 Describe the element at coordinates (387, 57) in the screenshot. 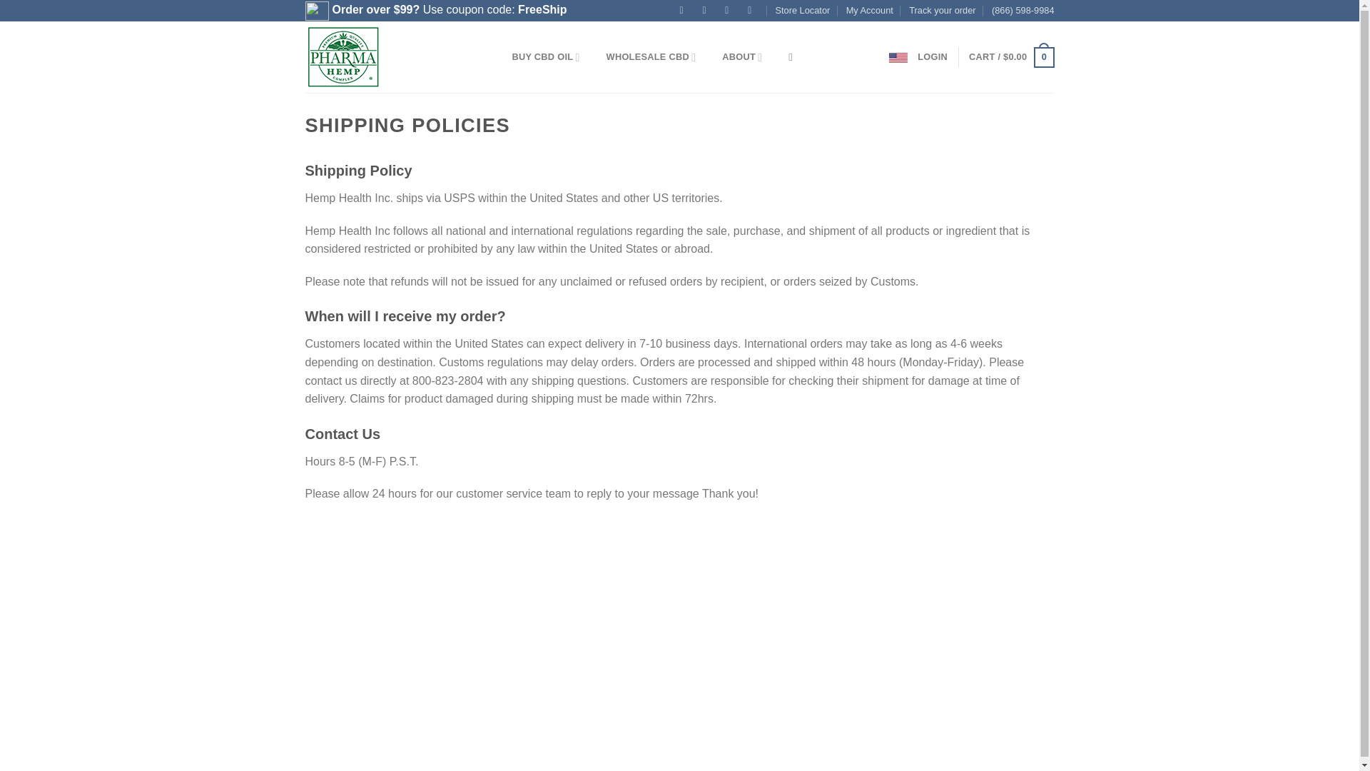

I see `Hemp Health Inc - Pharma Hemp Complex CBD Products` at that location.